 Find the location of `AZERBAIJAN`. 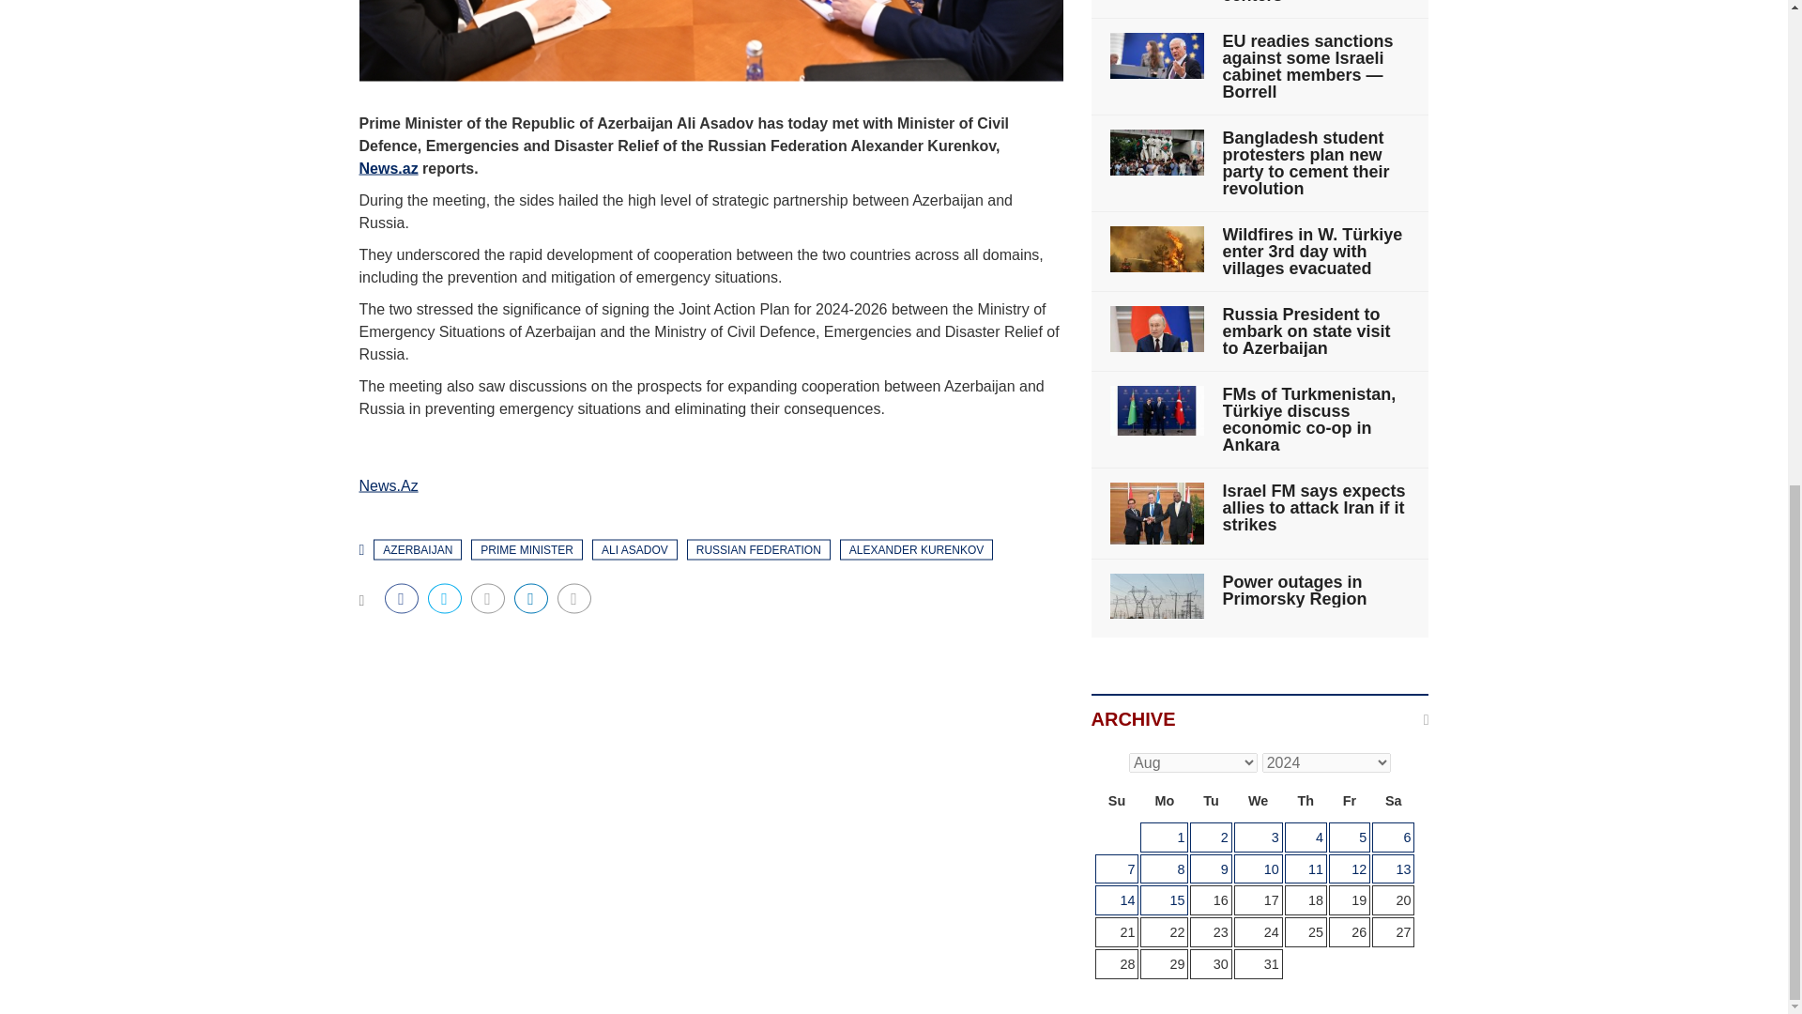

AZERBAIJAN is located at coordinates (417, 548).